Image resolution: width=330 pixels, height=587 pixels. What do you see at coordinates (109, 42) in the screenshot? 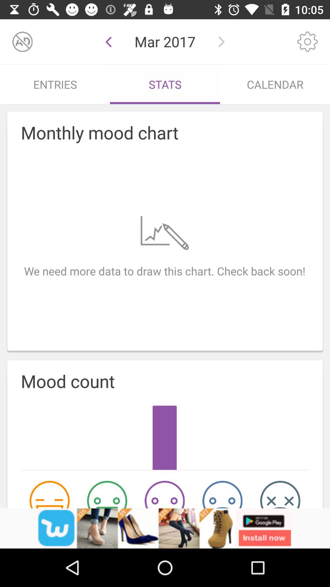
I see `previous page` at bounding box center [109, 42].